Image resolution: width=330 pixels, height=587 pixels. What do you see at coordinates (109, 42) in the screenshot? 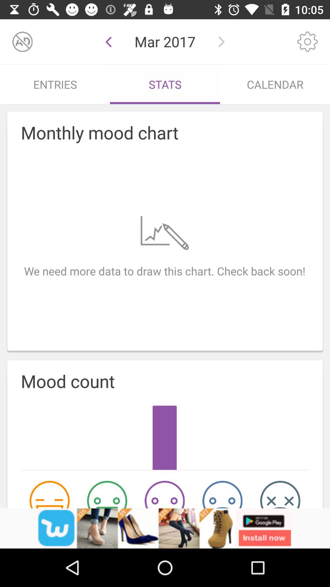
I see `previous page` at bounding box center [109, 42].